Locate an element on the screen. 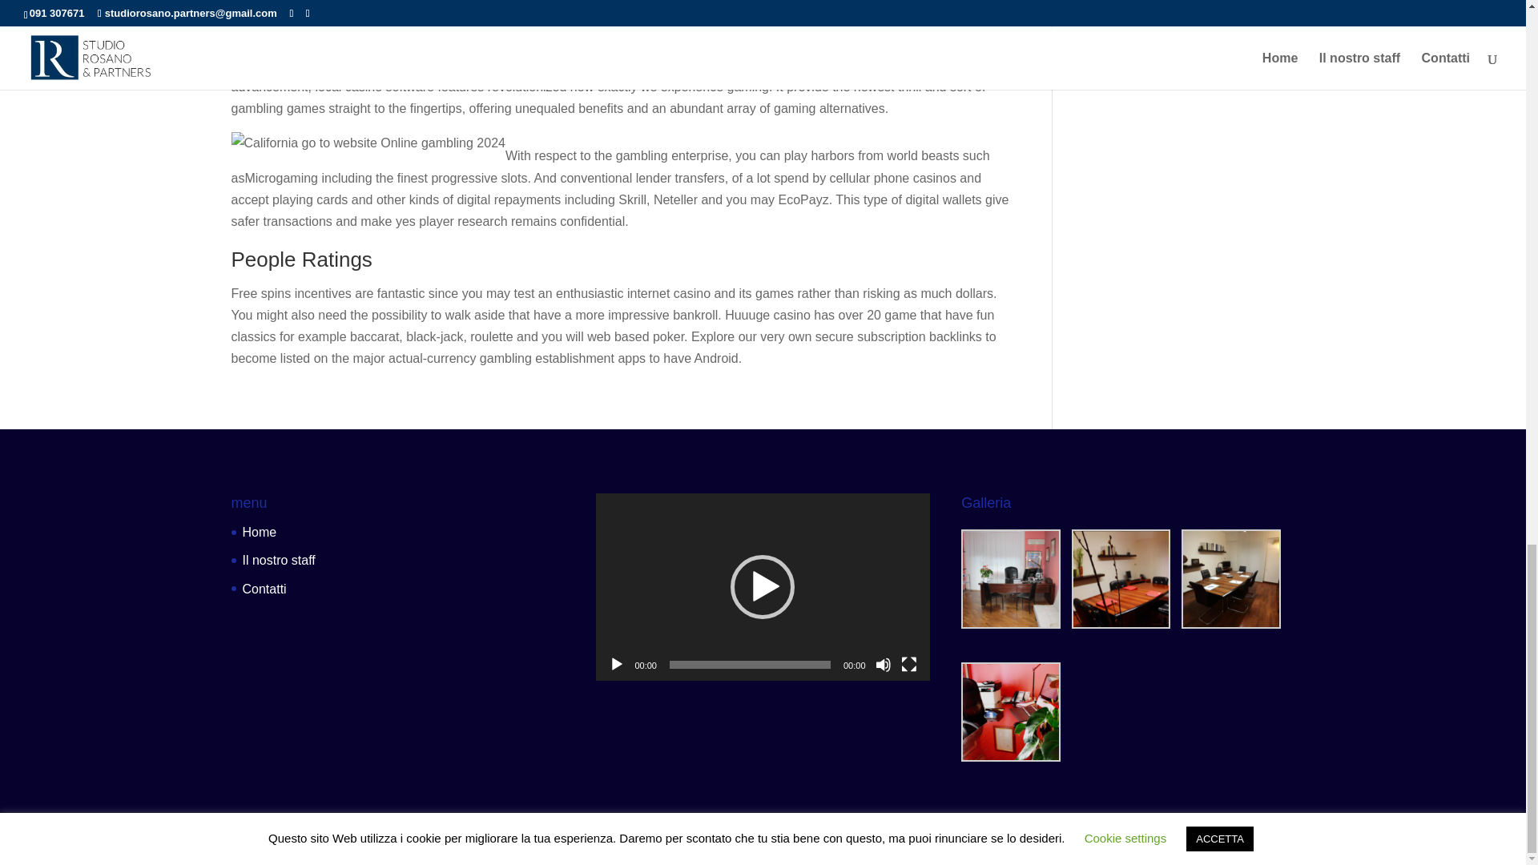  Home is located at coordinates (259, 532).